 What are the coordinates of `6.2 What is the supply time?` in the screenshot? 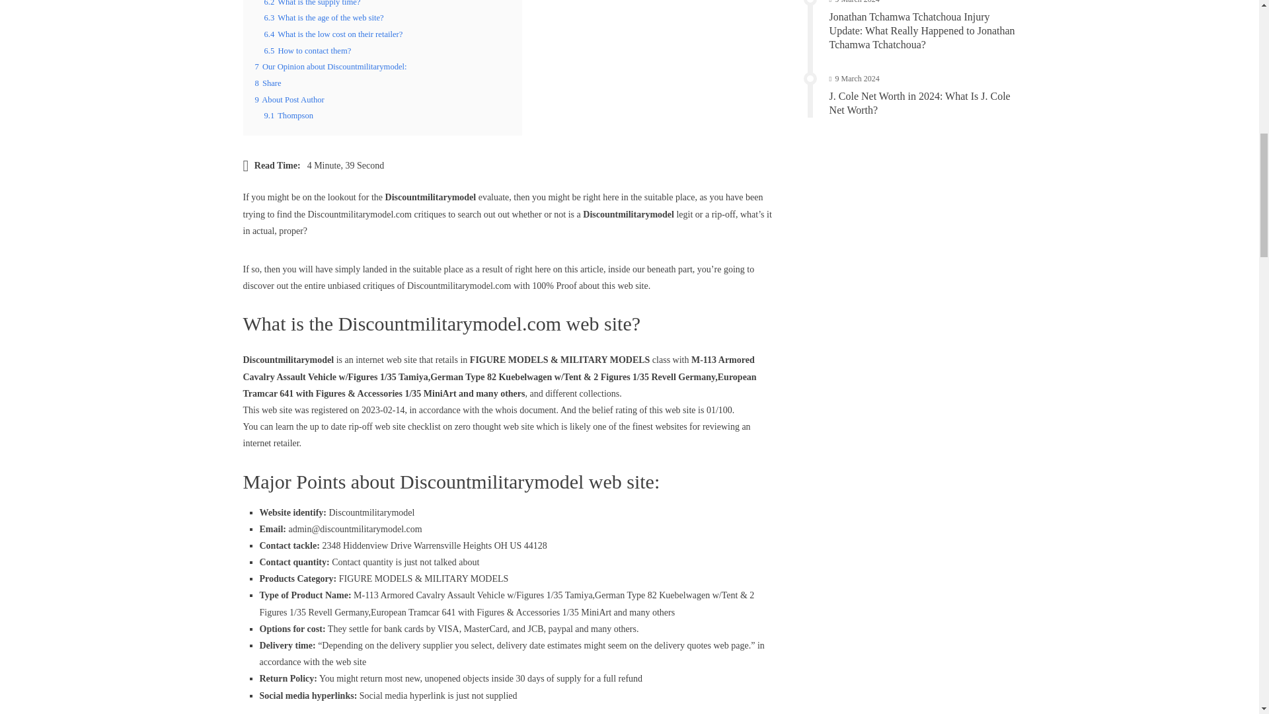 It's located at (312, 3).